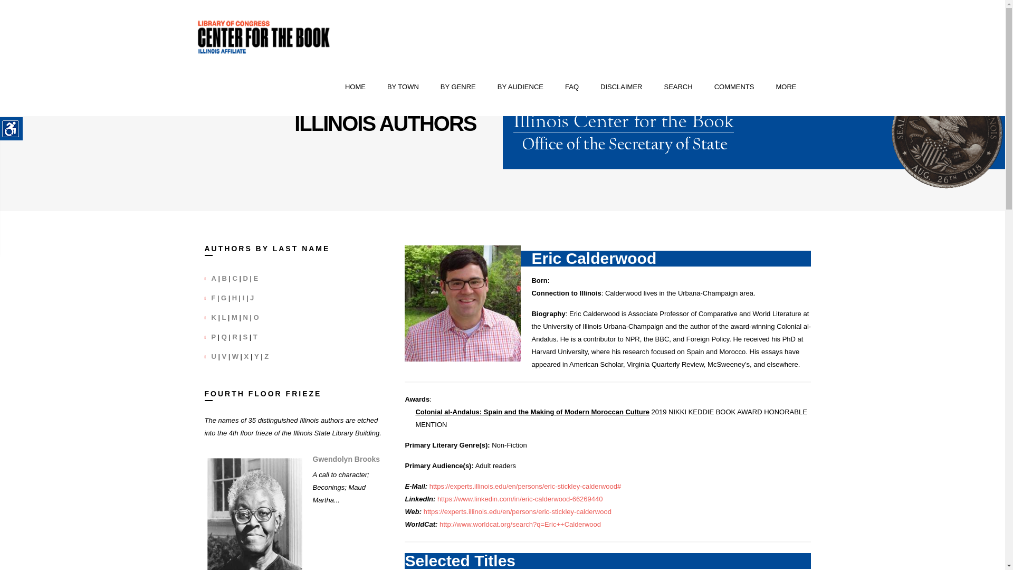 This screenshot has width=1013, height=570. What do you see at coordinates (520, 87) in the screenshot?
I see `Illinois authors, arranged by audience` at bounding box center [520, 87].